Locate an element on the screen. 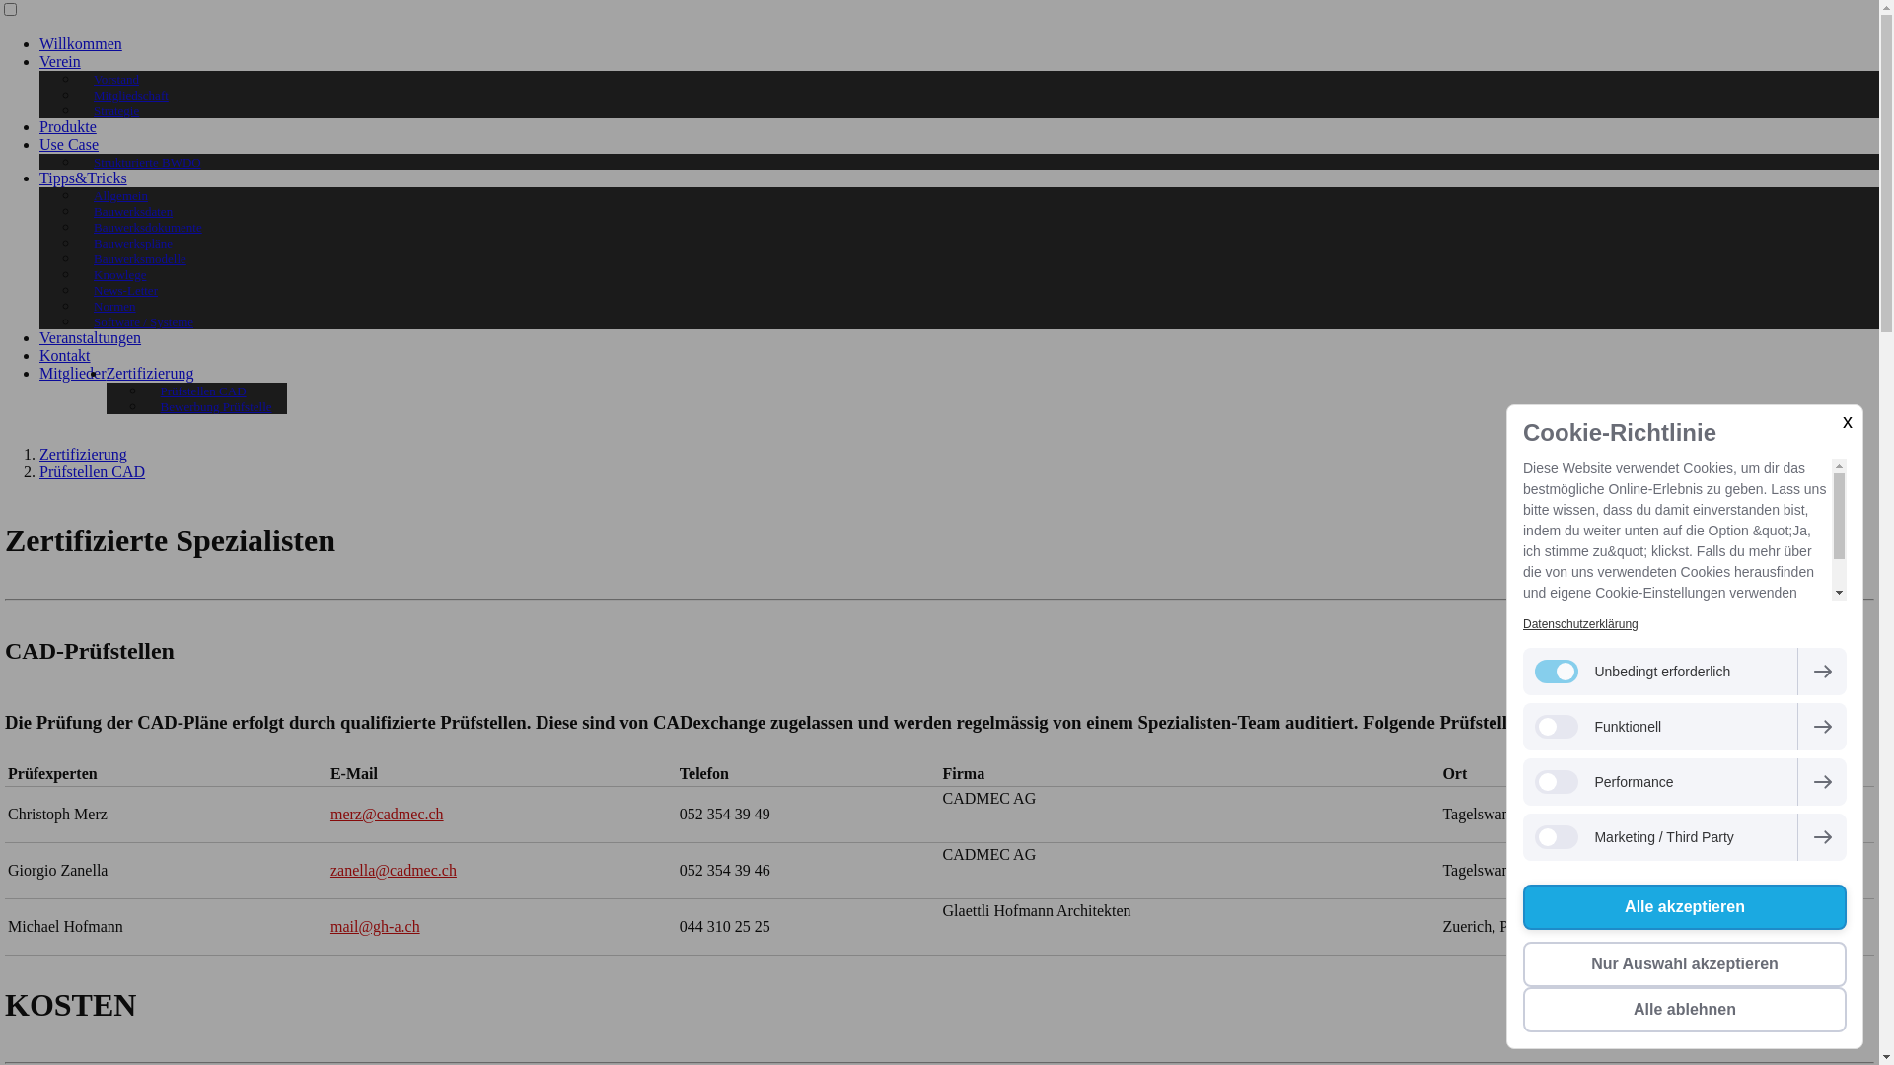 The width and height of the screenshot is (1894, 1065). Produkte is located at coordinates (68, 126).